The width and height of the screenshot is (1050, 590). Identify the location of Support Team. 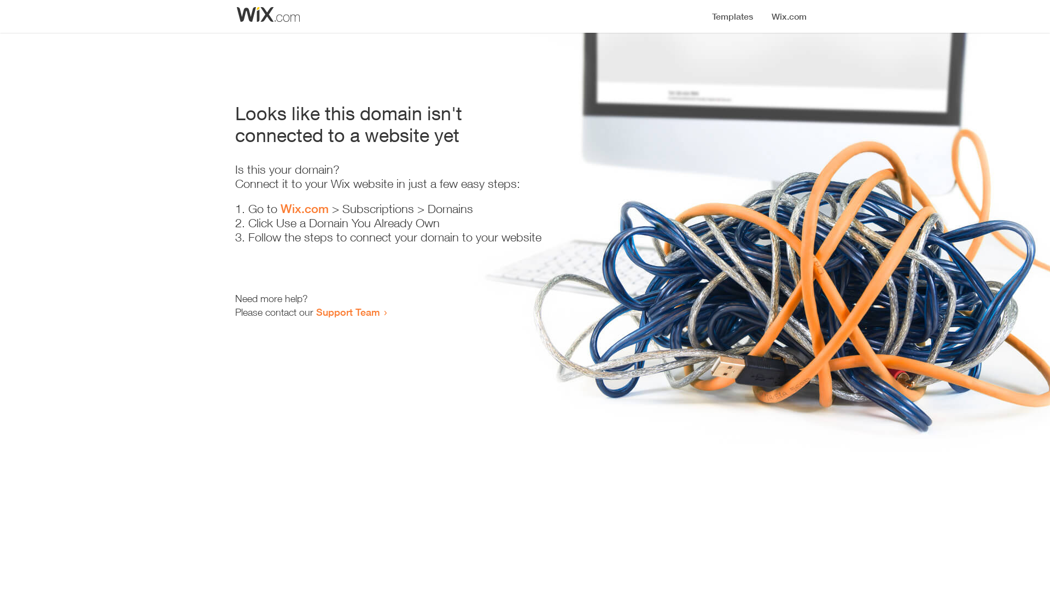
(348, 312).